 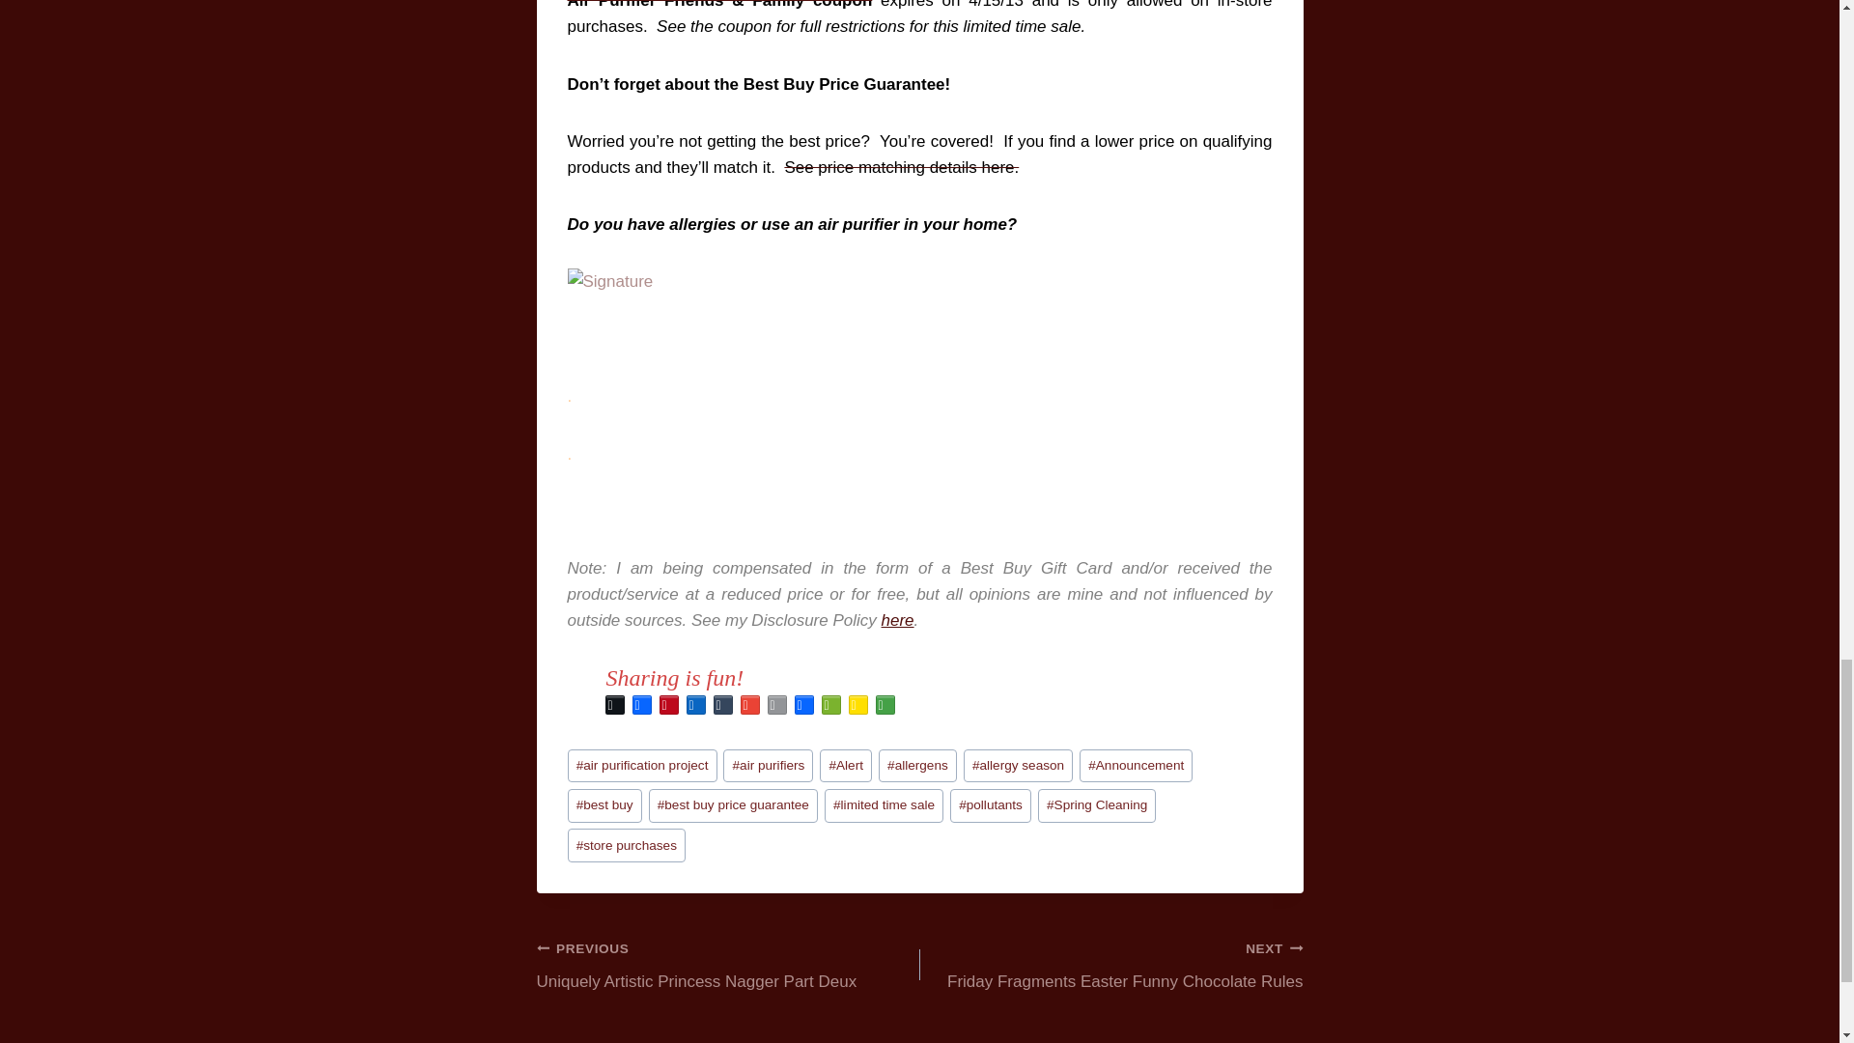 I want to click on Snapchat, so click(x=857, y=705).